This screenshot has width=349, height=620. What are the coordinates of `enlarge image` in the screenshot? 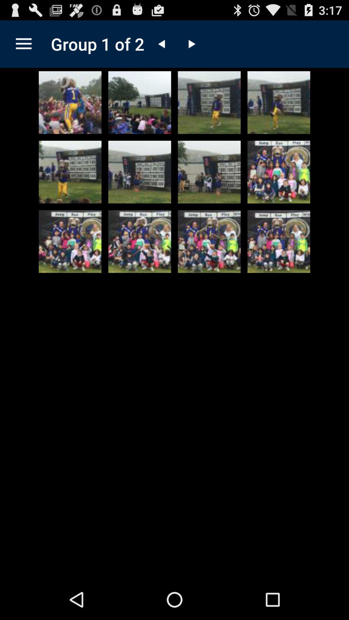 It's located at (70, 102).